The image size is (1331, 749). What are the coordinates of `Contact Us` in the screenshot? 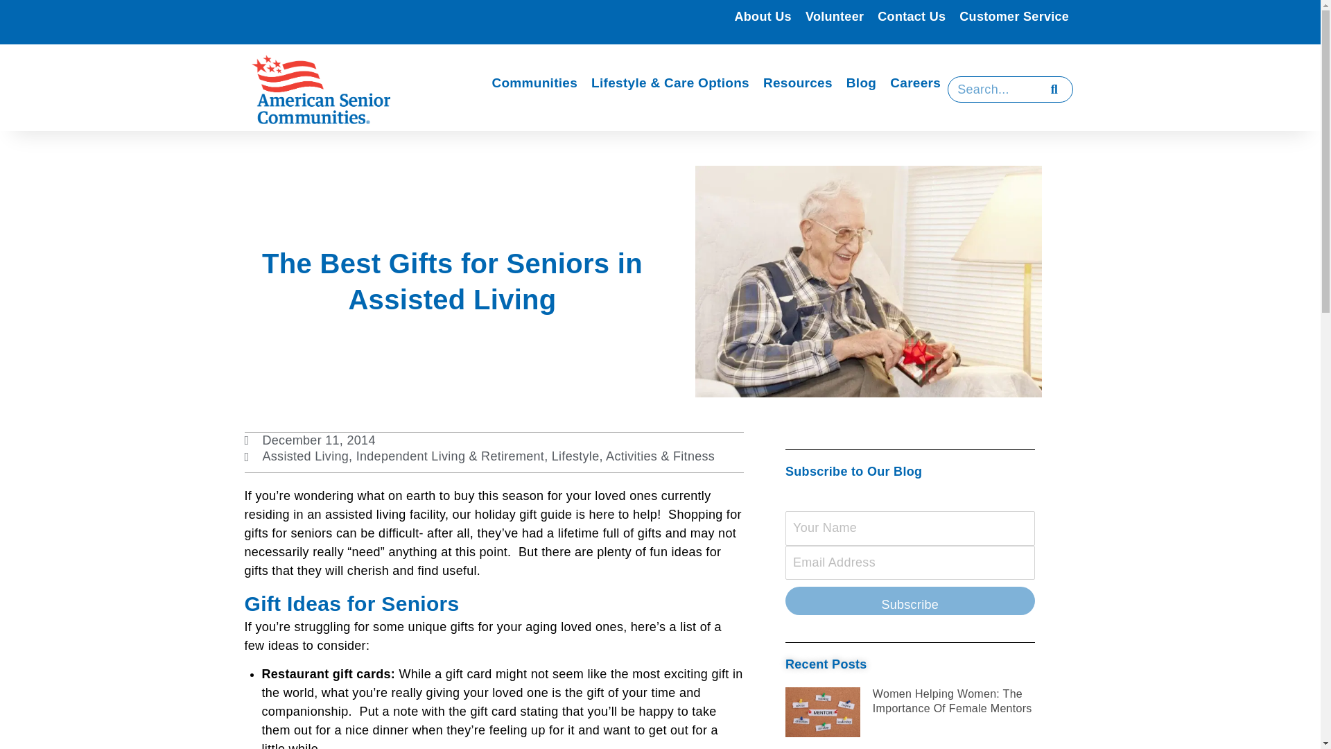 It's located at (911, 17).